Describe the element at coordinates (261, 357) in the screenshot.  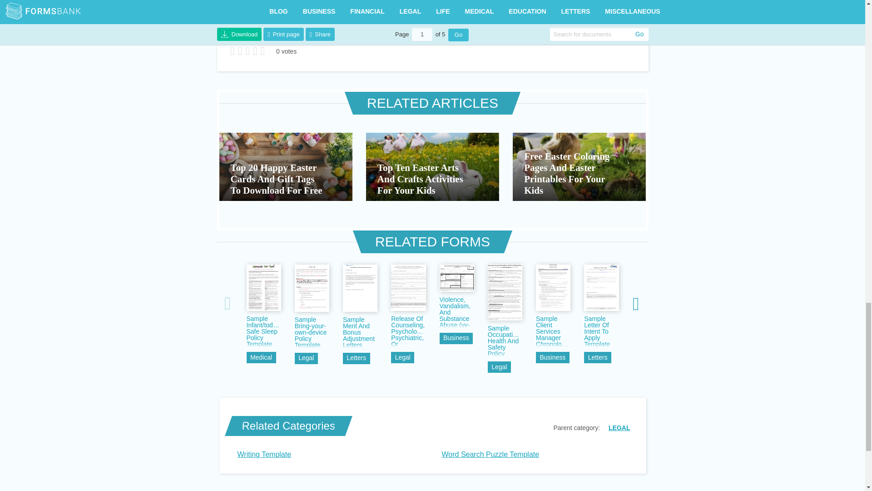
I see `Medical` at that location.